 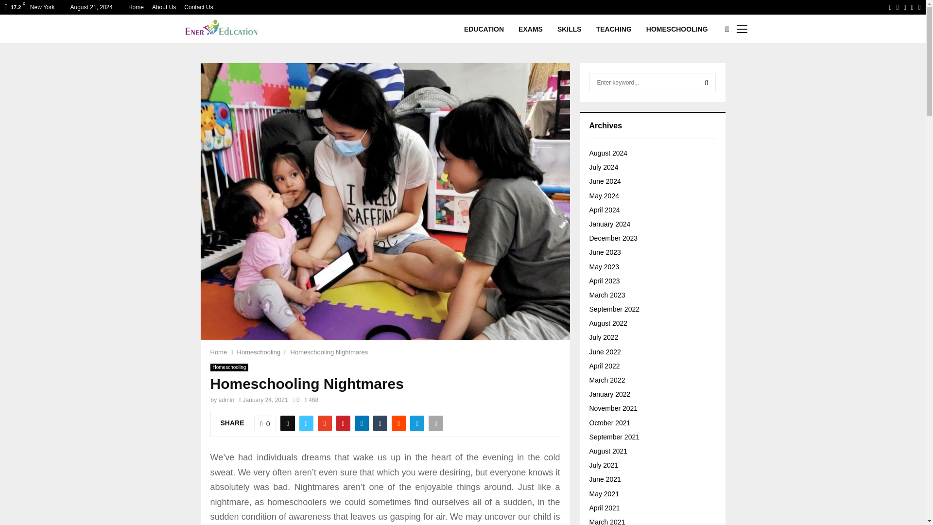 I want to click on Homeschooling, so click(x=259, y=352).